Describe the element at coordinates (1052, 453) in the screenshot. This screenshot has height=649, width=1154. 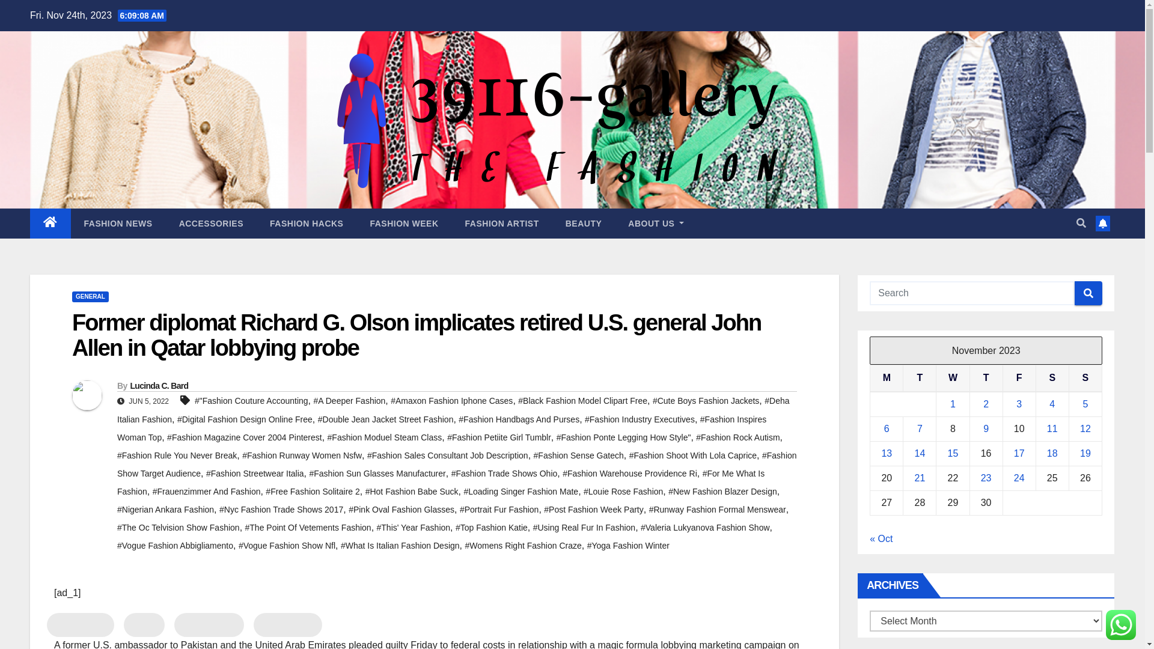
I see `18` at that location.